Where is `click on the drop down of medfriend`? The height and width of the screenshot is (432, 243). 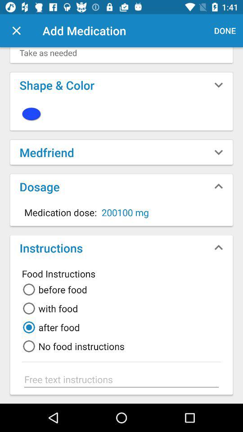
click on the drop down of medfriend is located at coordinates (219, 152).